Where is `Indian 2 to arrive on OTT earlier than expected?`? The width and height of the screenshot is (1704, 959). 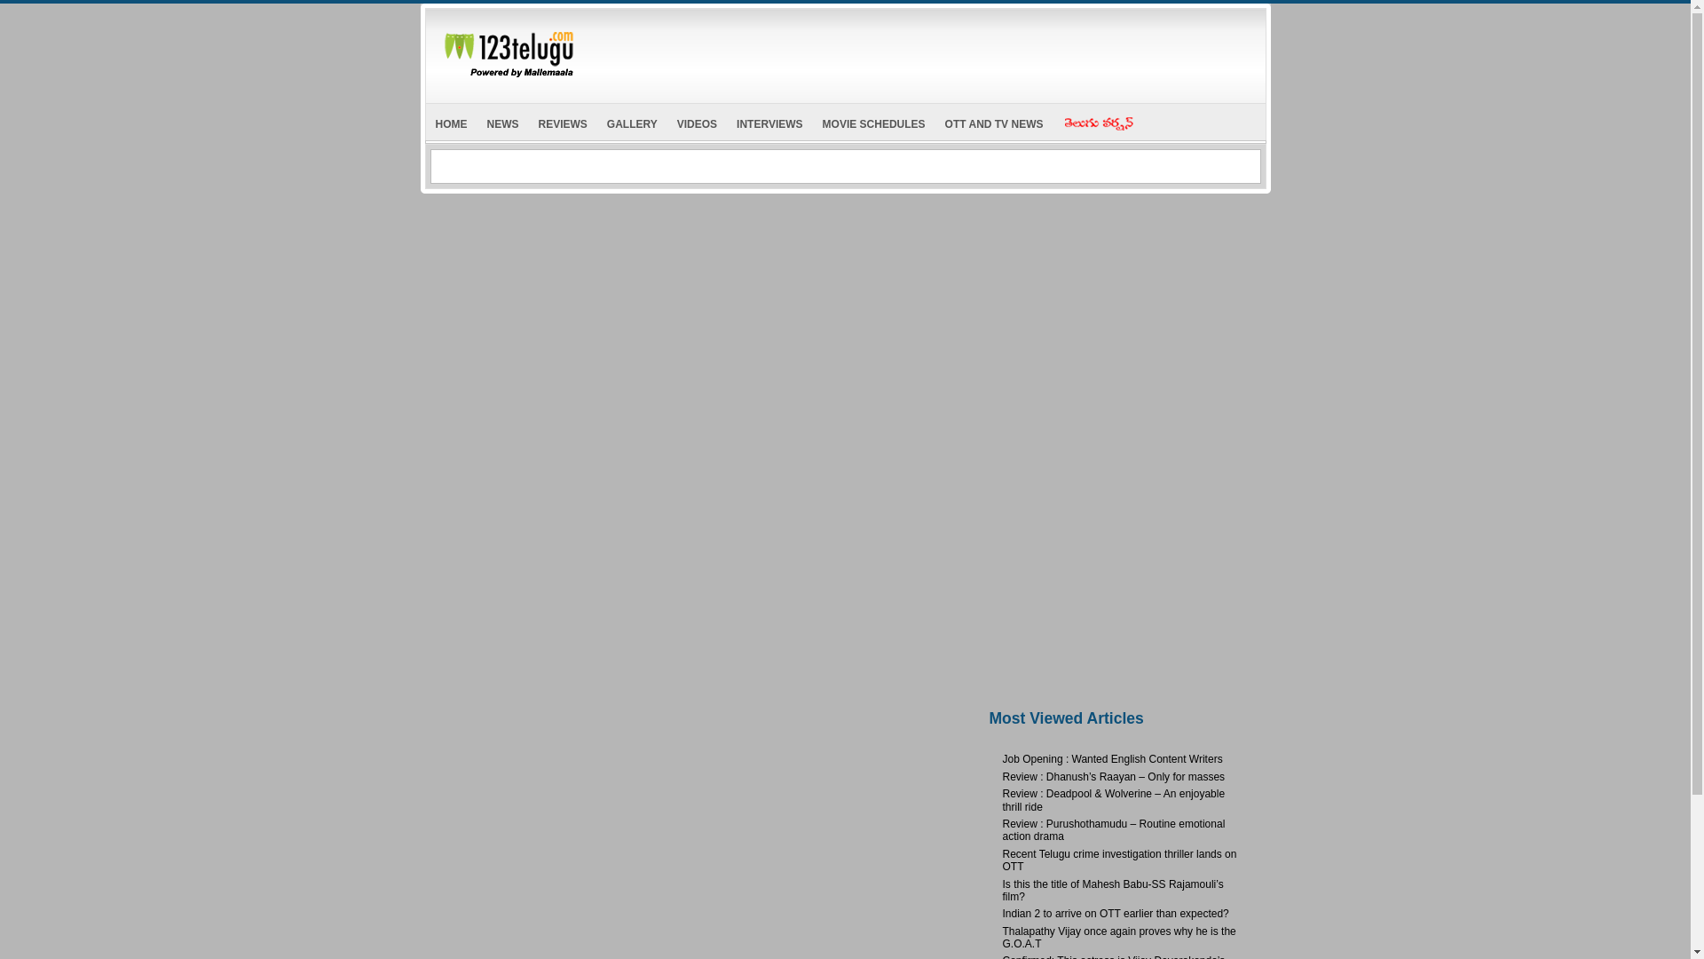 Indian 2 to arrive on OTT earlier than expected? is located at coordinates (1116, 913).